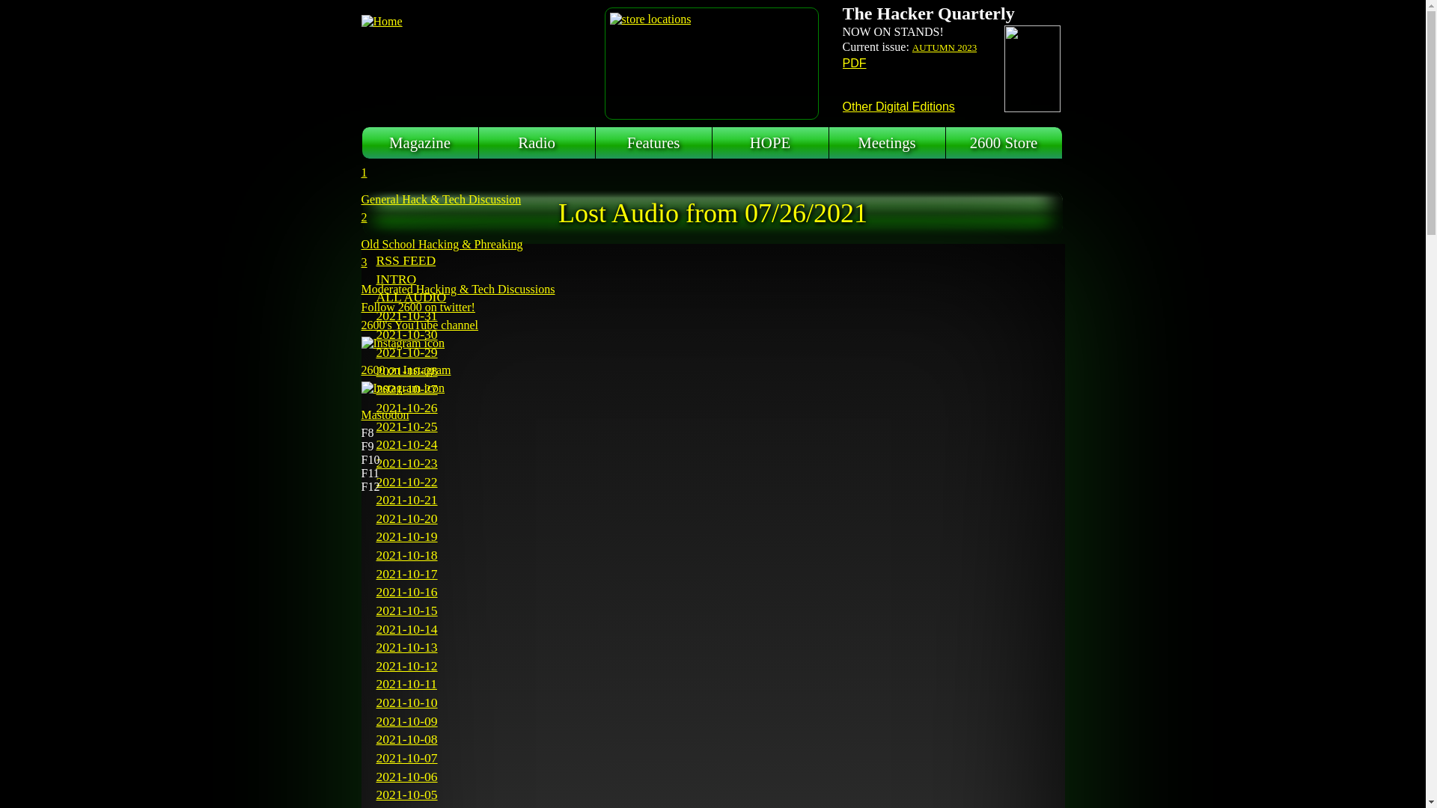  What do you see at coordinates (458, 186) in the screenshot?
I see `1

General Hack & Tech Discussion` at bounding box center [458, 186].